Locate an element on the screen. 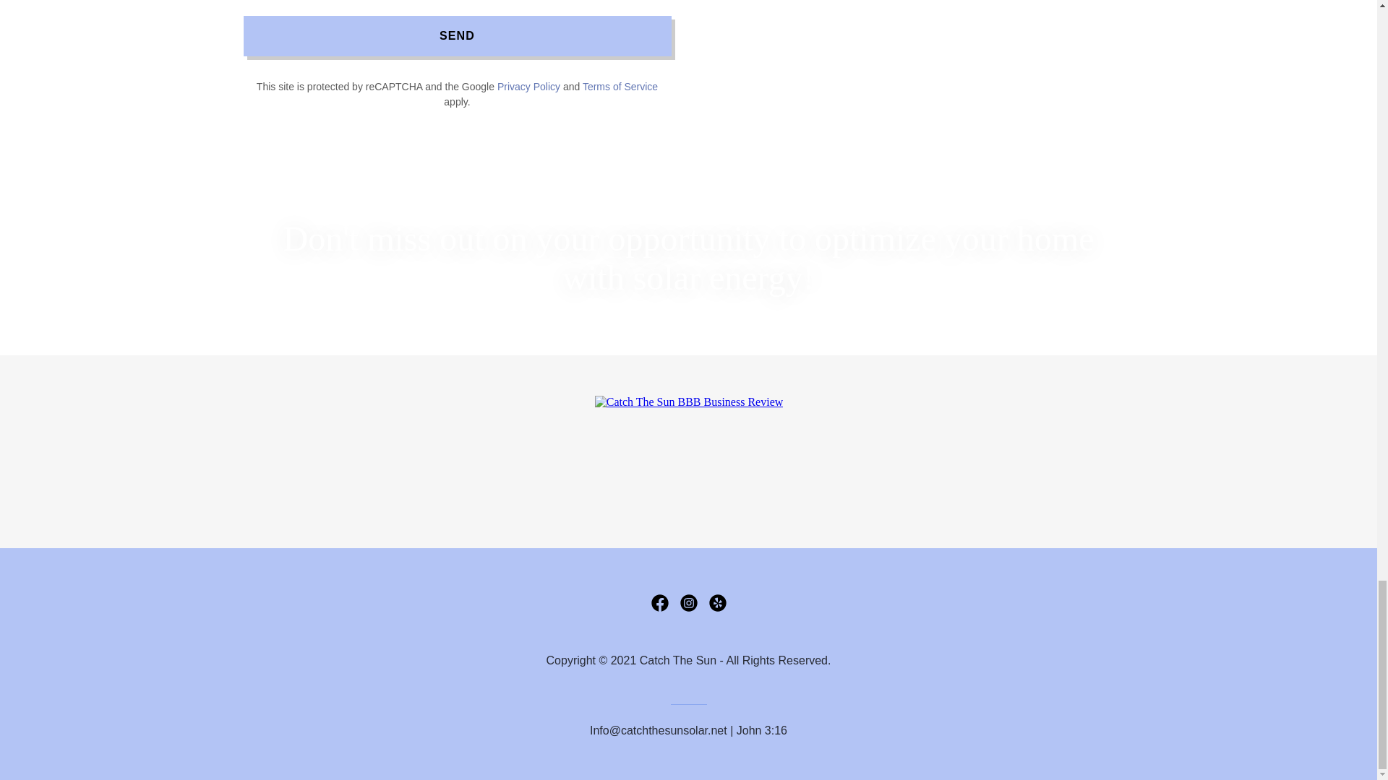 Image resolution: width=1388 pixels, height=780 pixels. Privacy Policy is located at coordinates (528, 87).